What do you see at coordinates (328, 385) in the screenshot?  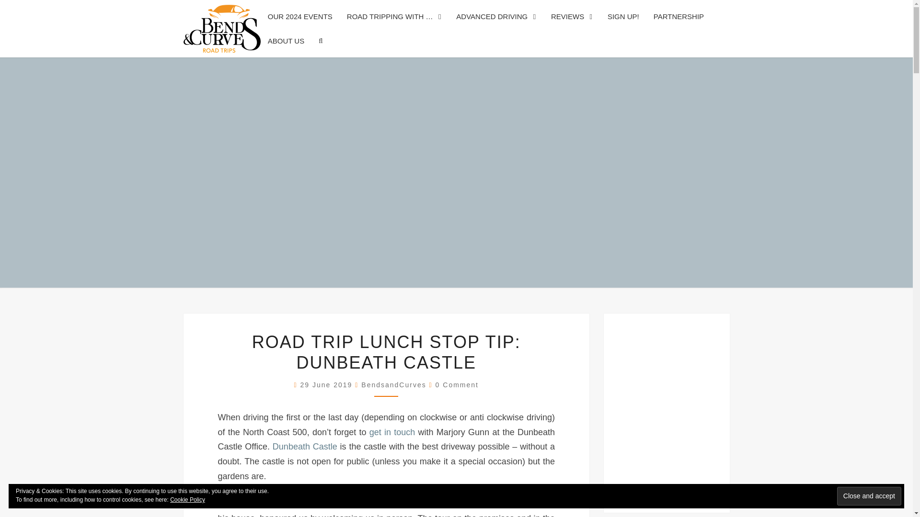 I see `17:24` at bounding box center [328, 385].